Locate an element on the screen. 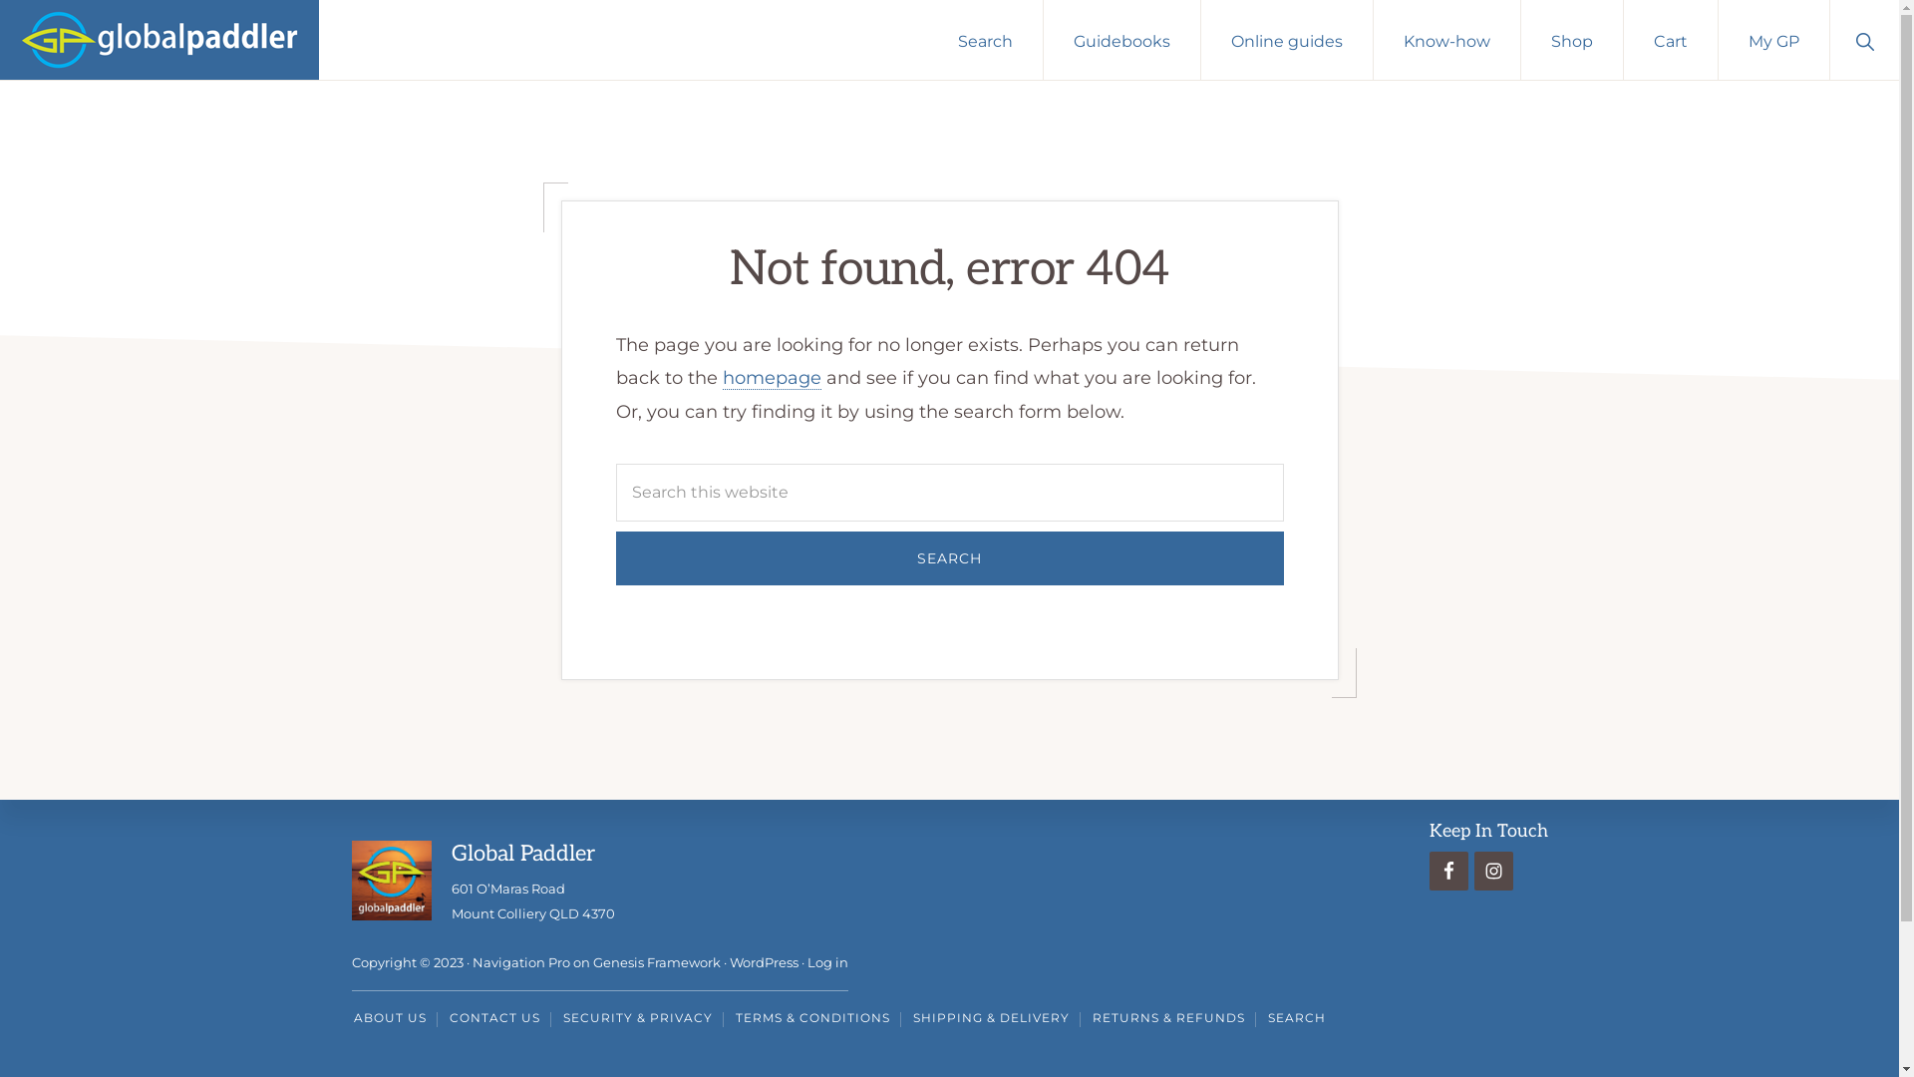 The width and height of the screenshot is (1914, 1077). My GP is located at coordinates (1774, 40).